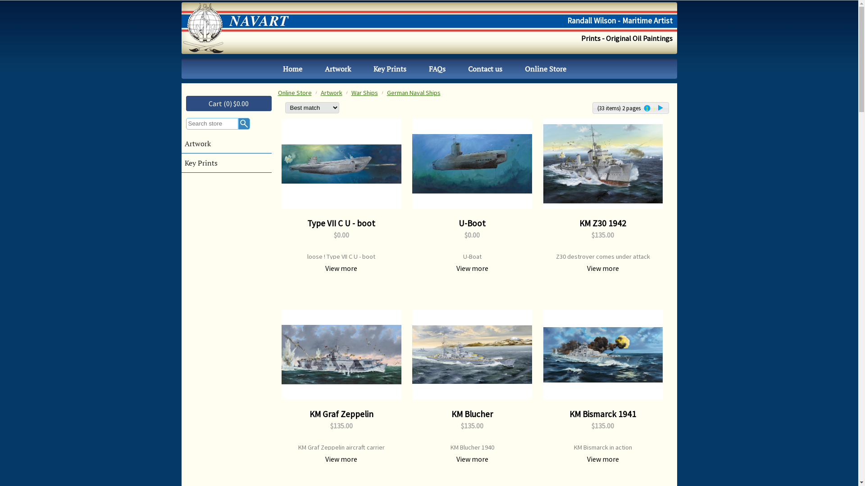 This screenshot has width=865, height=486. What do you see at coordinates (341, 268) in the screenshot?
I see `View more` at bounding box center [341, 268].